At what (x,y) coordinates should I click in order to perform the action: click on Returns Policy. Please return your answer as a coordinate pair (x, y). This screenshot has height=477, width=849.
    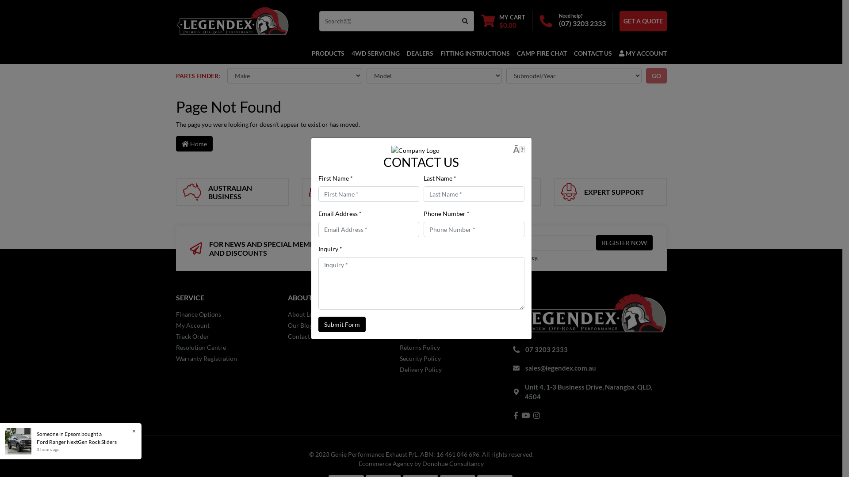
    Looking at the image, I should click on (449, 347).